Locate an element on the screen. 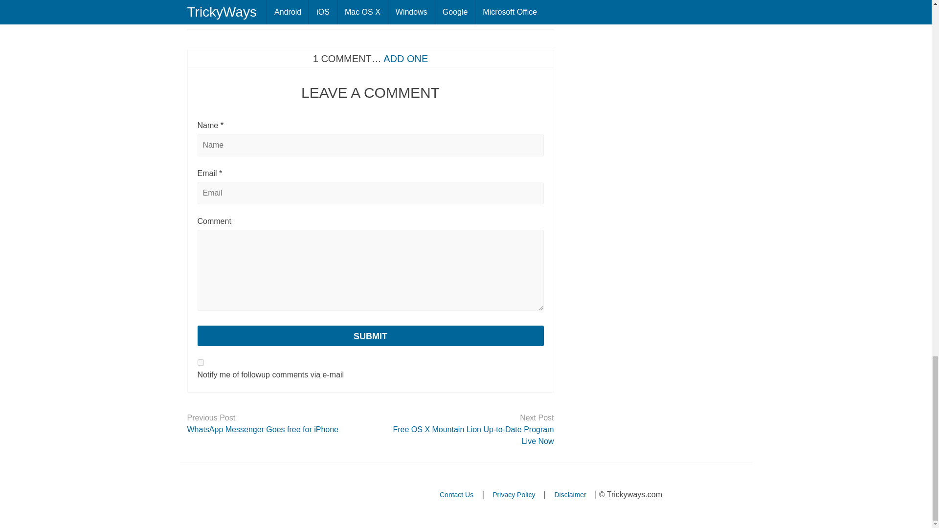 Image resolution: width=939 pixels, height=528 pixels. Submit is located at coordinates (370, 336).